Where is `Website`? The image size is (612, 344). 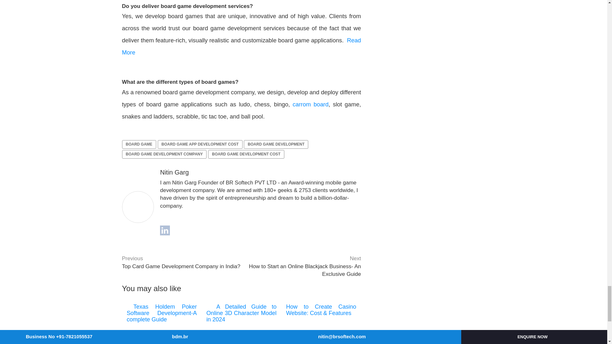 Website is located at coordinates (174, 172).